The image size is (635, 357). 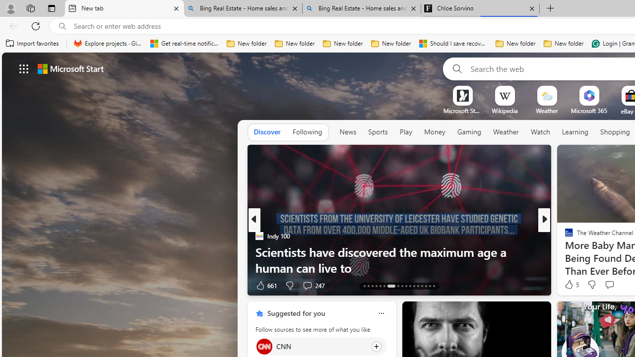 What do you see at coordinates (24, 68) in the screenshot?
I see `App launcher` at bounding box center [24, 68].